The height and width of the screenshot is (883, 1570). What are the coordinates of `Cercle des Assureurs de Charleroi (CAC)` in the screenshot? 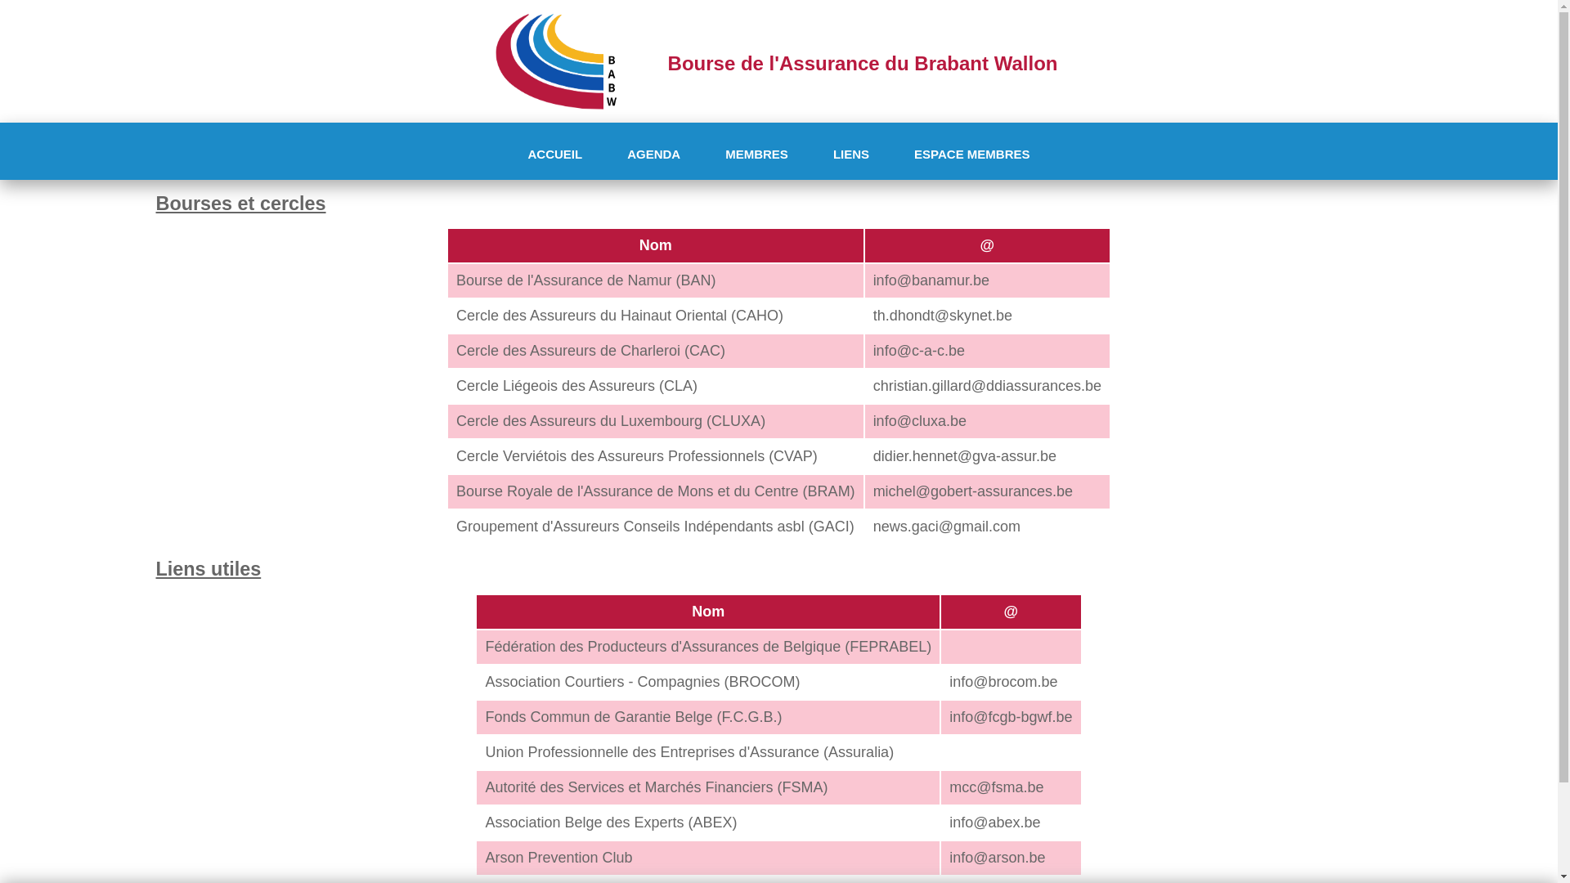 It's located at (590, 351).